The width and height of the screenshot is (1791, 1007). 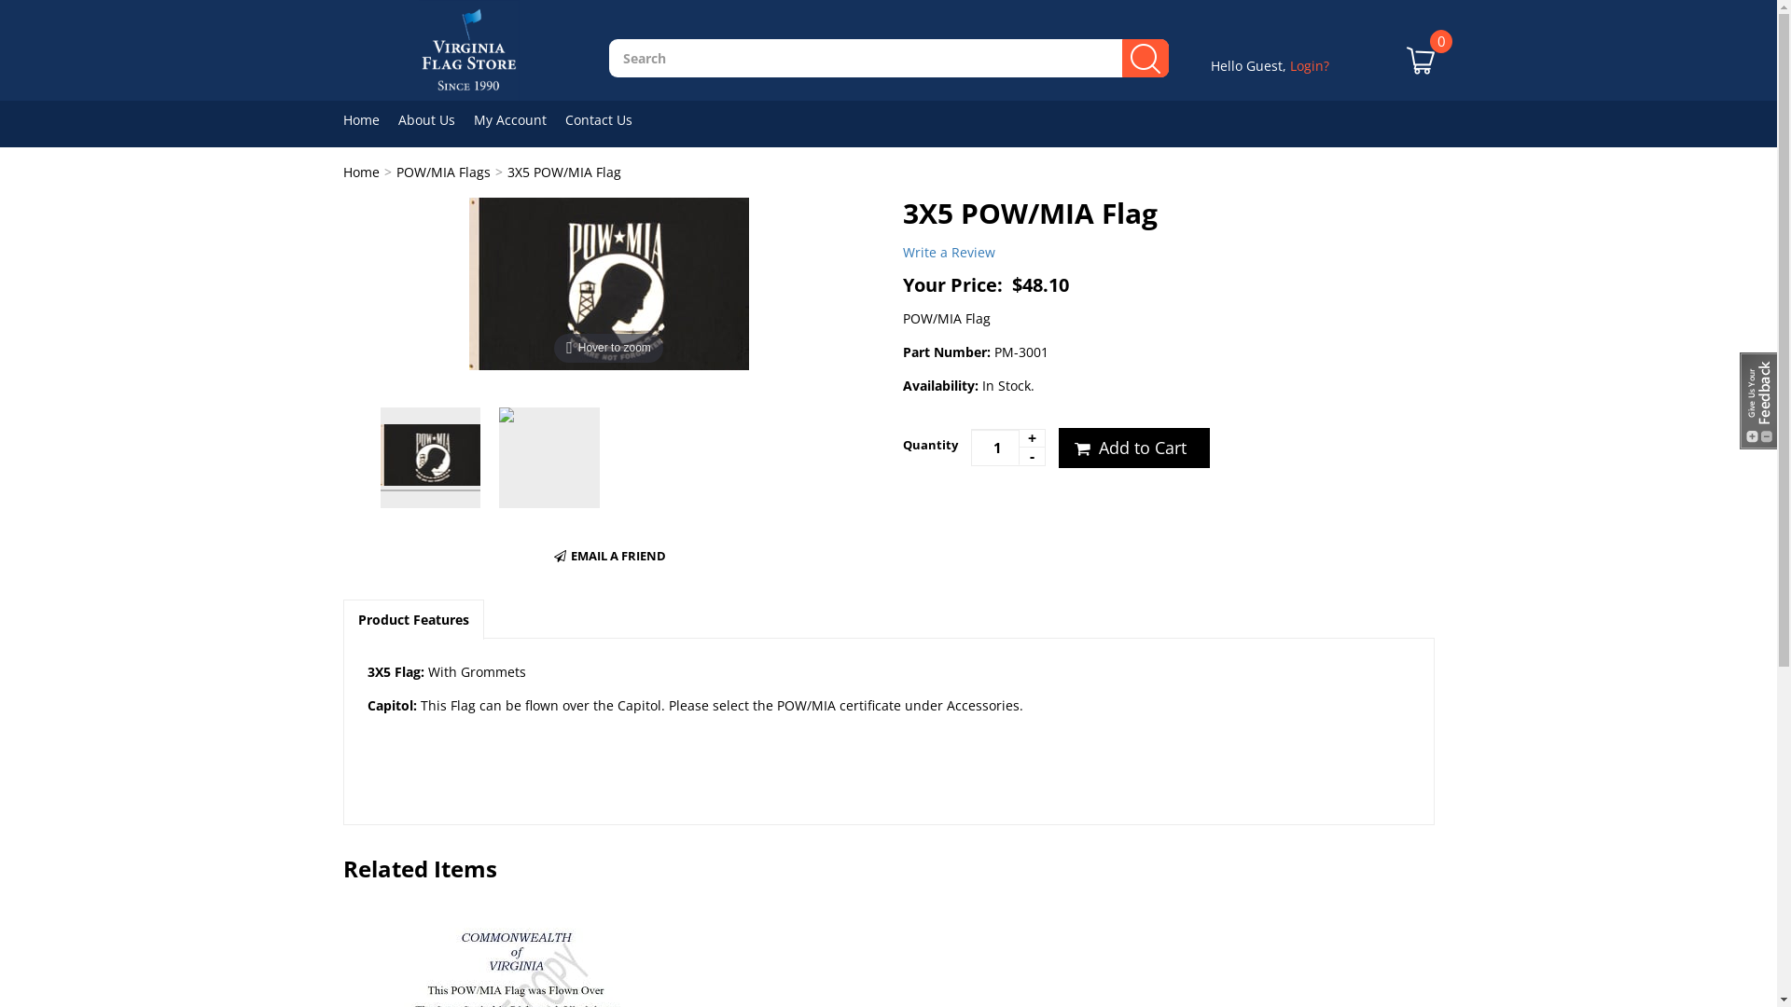 What do you see at coordinates (1032, 438) in the screenshot?
I see `+` at bounding box center [1032, 438].